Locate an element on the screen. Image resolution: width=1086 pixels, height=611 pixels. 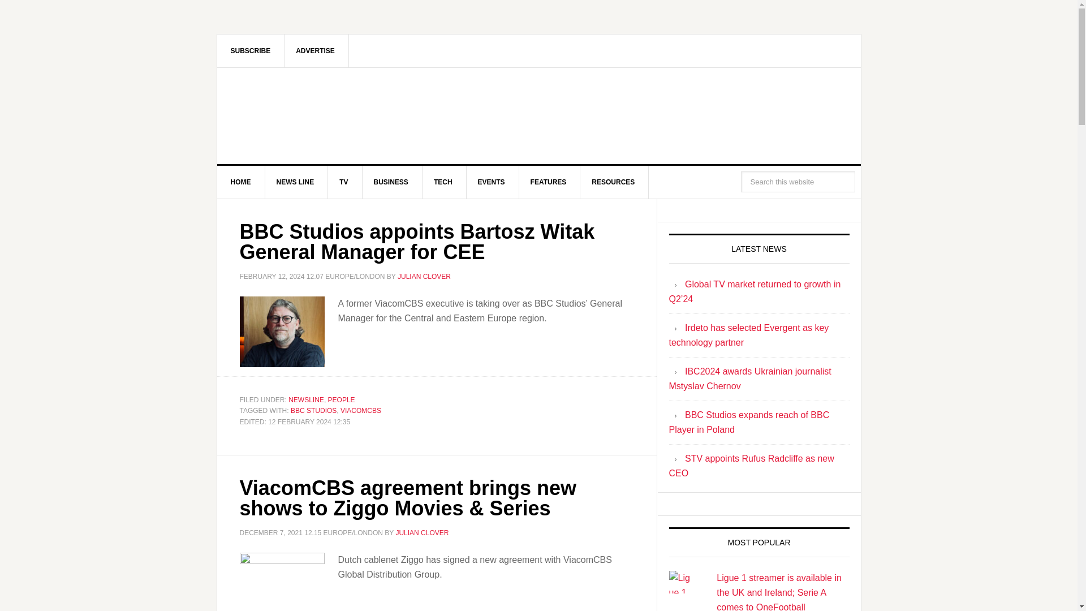
TV is located at coordinates (344, 182).